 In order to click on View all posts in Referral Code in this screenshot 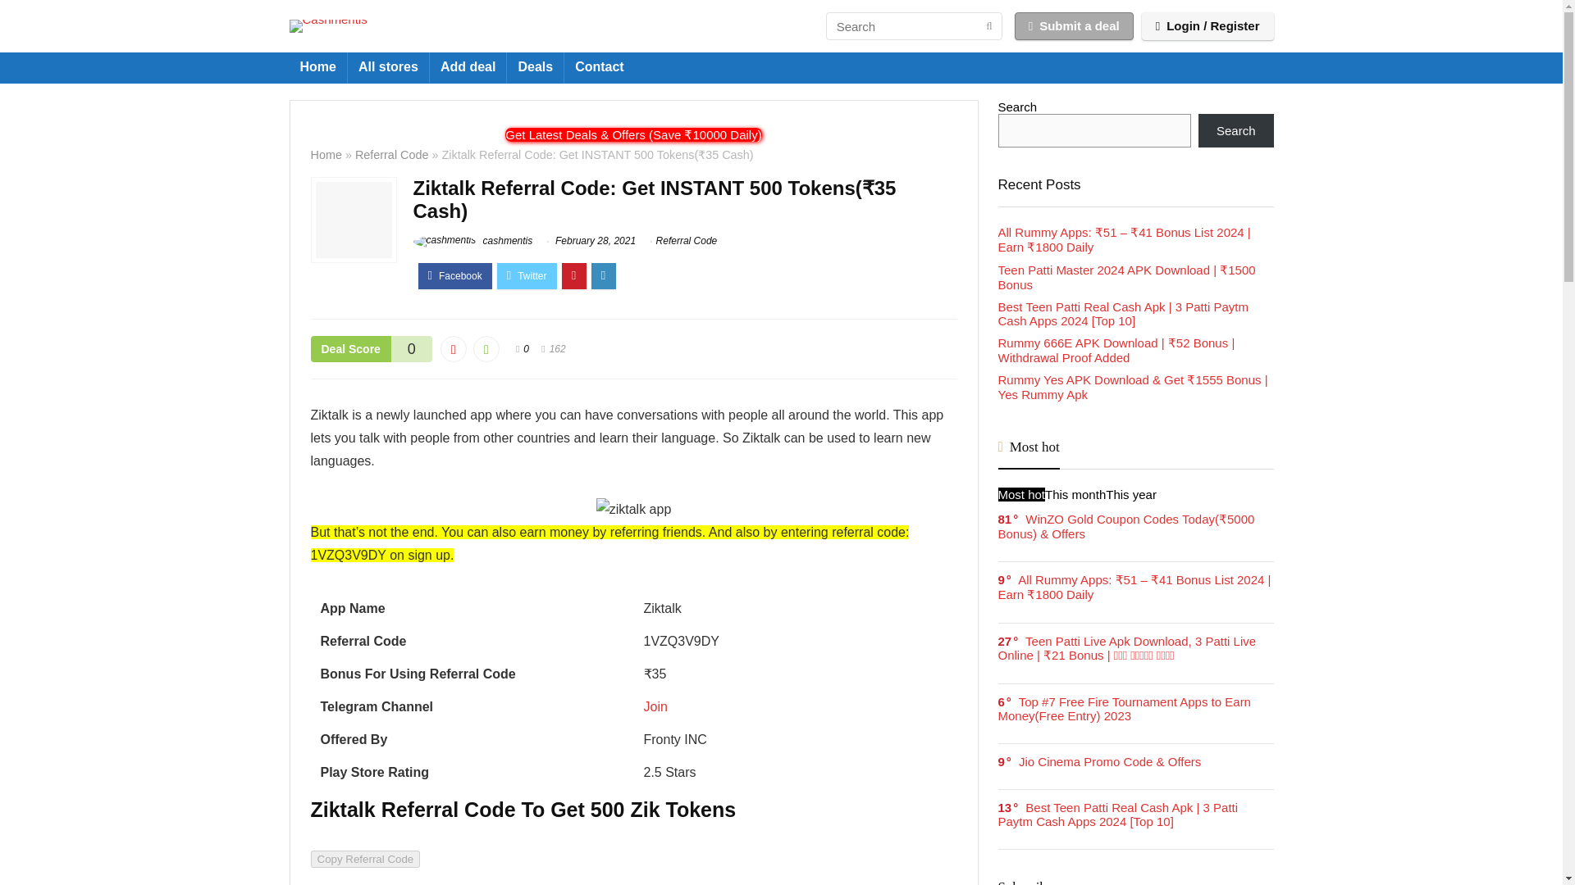, I will do `click(687, 266)`.